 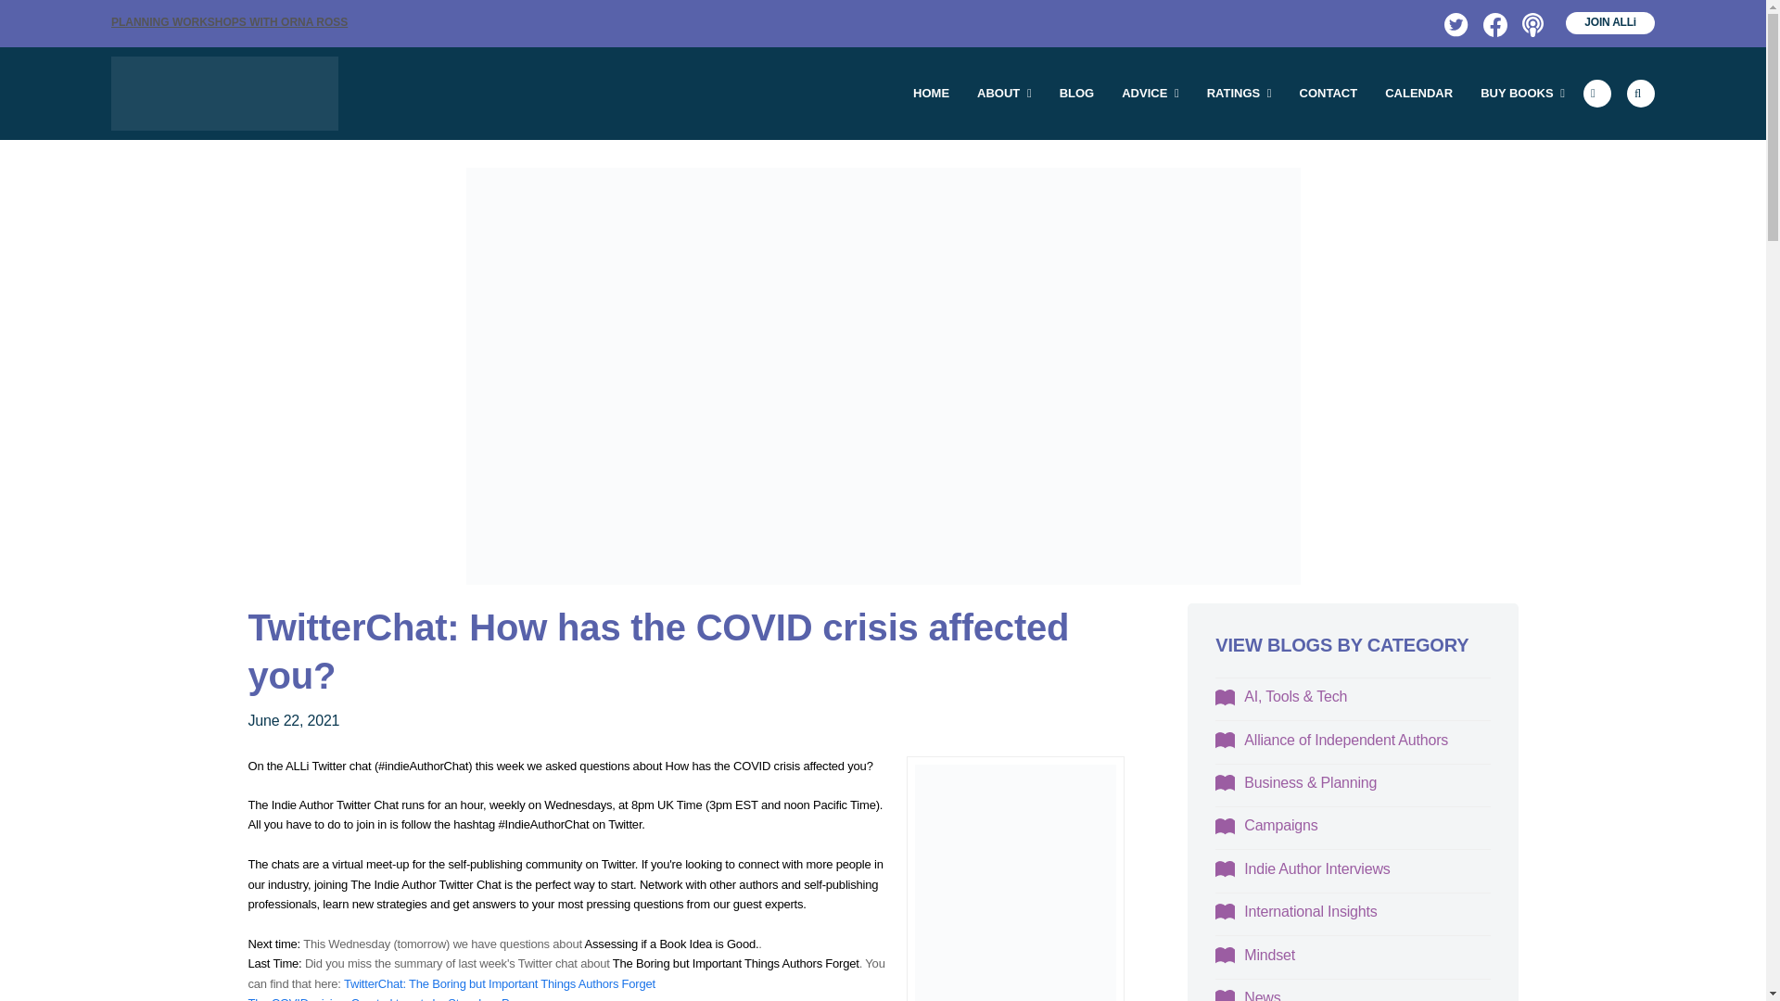 What do you see at coordinates (1454, 22) in the screenshot?
I see `Twitter` at bounding box center [1454, 22].